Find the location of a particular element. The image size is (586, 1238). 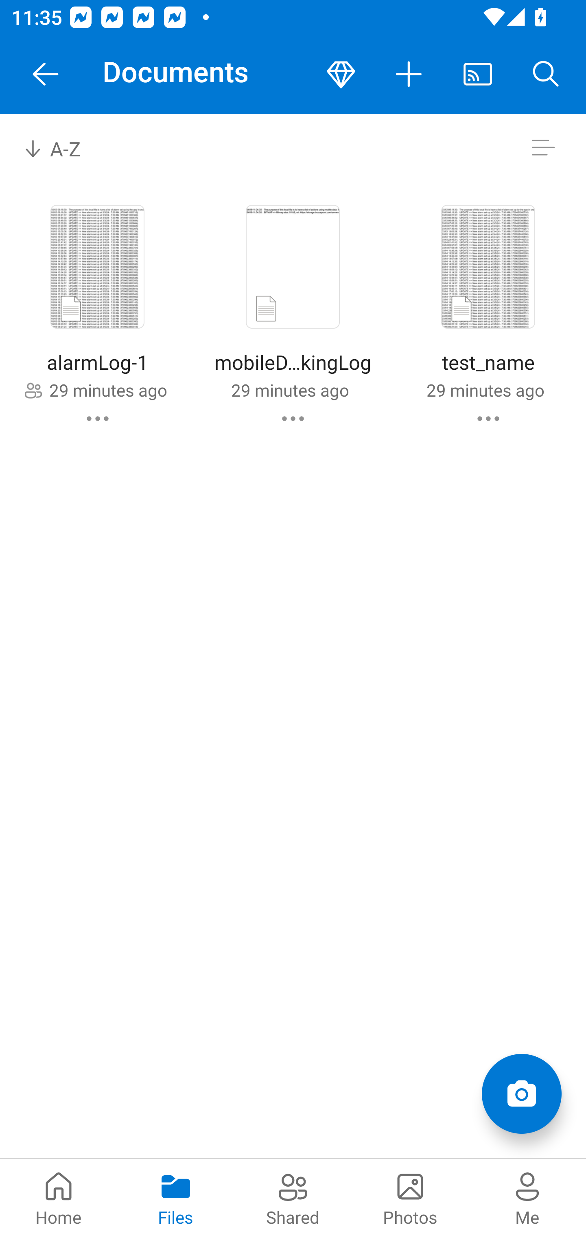

A-Z Sort by combo box, sort by name, A to Z is located at coordinates (63, 147).